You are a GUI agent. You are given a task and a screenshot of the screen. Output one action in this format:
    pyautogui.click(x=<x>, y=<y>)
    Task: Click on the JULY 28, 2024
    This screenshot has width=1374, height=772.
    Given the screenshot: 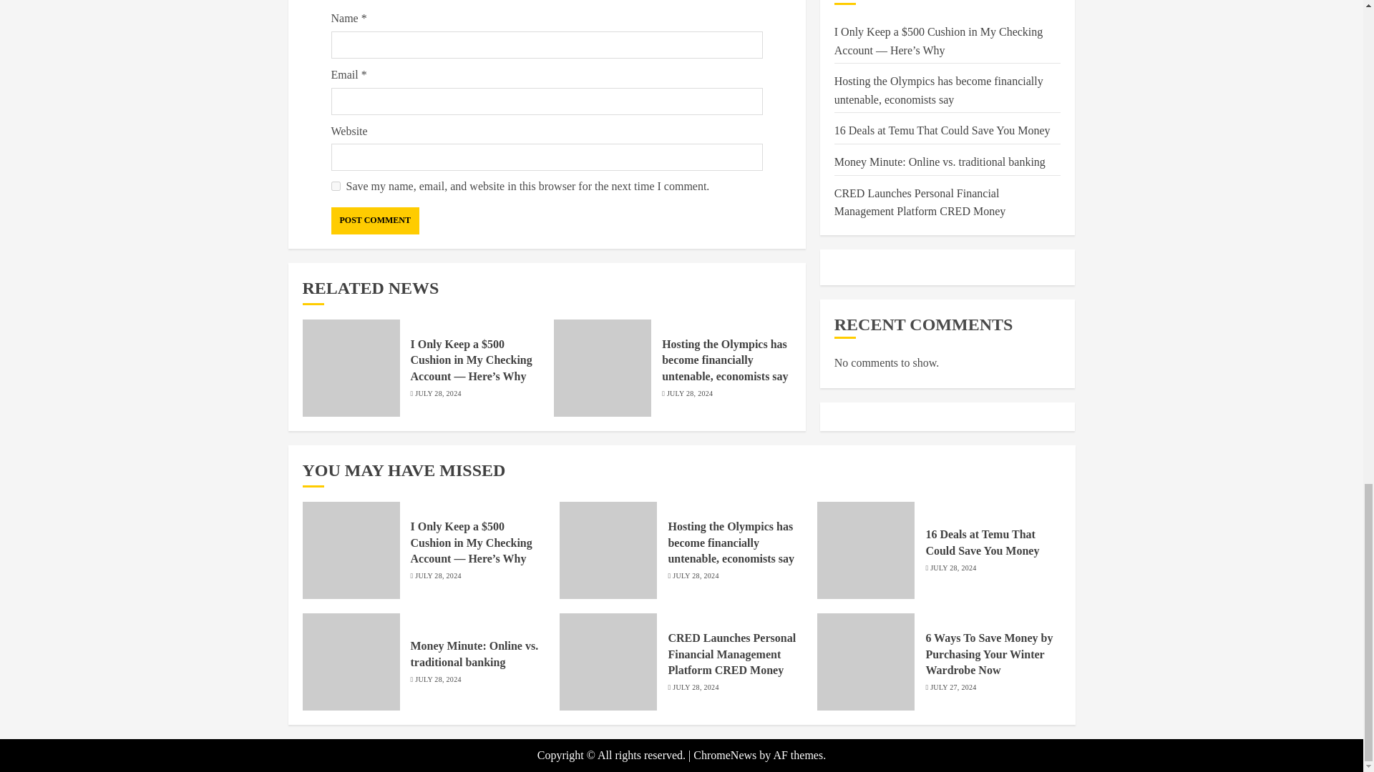 What is the action you would take?
    pyautogui.click(x=690, y=394)
    